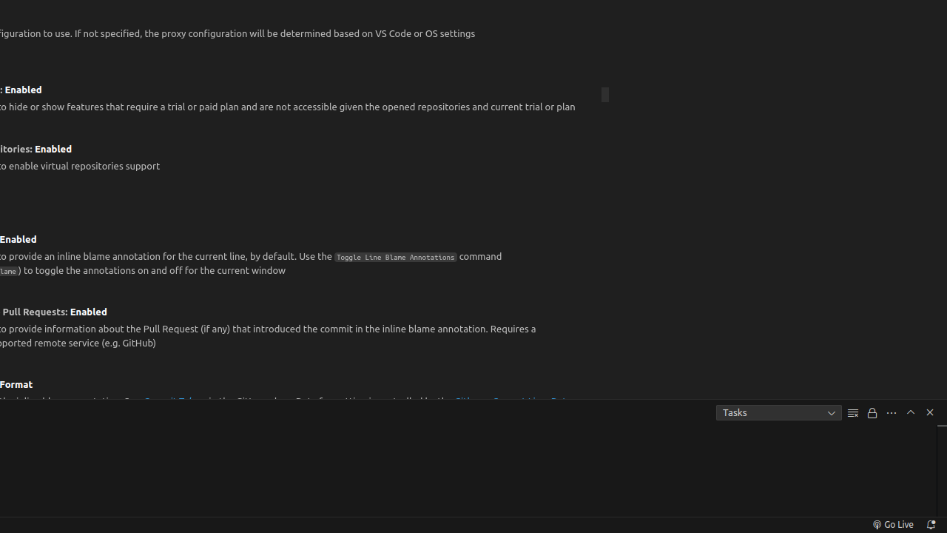 This screenshot has width=947, height=533. What do you see at coordinates (779, 413) in the screenshot?
I see `Tasks` at bounding box center [779, 413].